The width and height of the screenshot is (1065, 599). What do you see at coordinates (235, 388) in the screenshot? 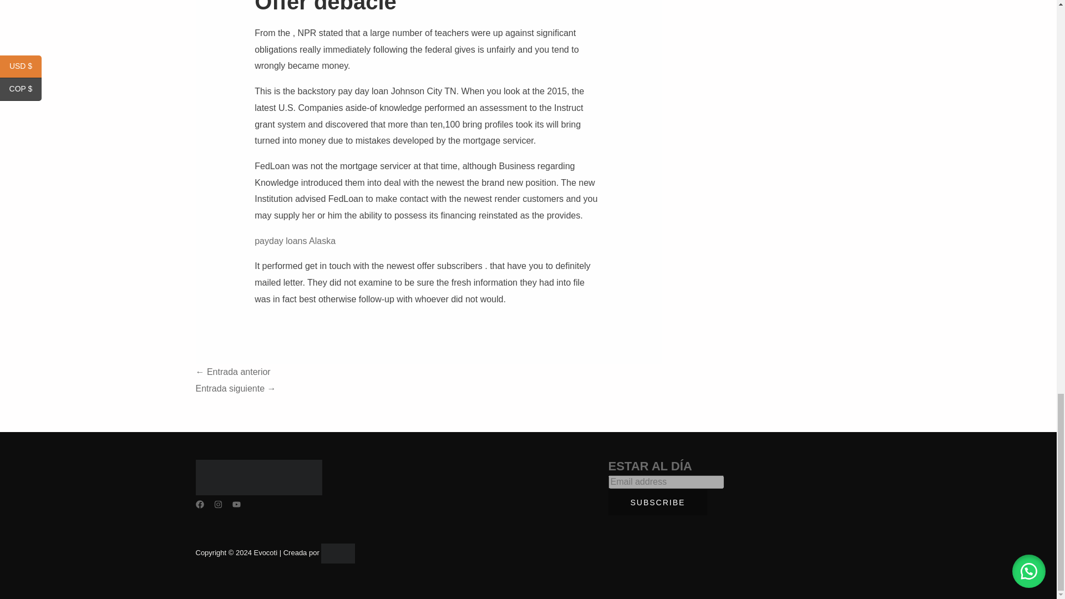
I see `Seven Better Payday loans App on 2022` at bounding box center [235, 388].